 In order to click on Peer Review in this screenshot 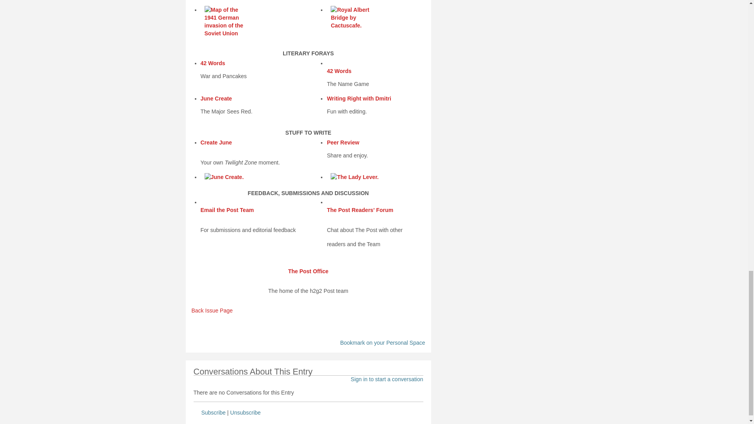, I will do `click(343, 143)`.